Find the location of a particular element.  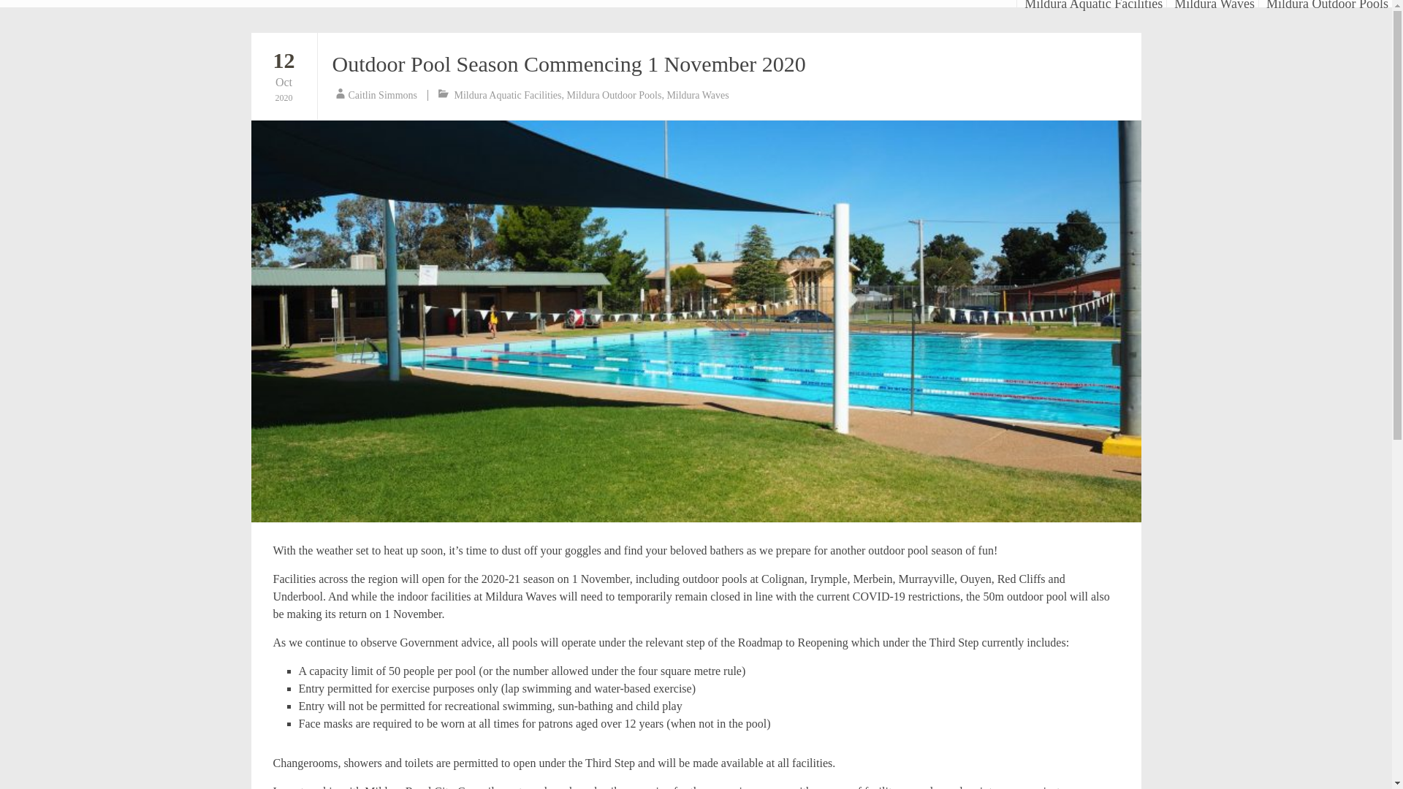

Outdoor Pool Season Commencing 1 November 2020 is located at coordinates (509, 95).